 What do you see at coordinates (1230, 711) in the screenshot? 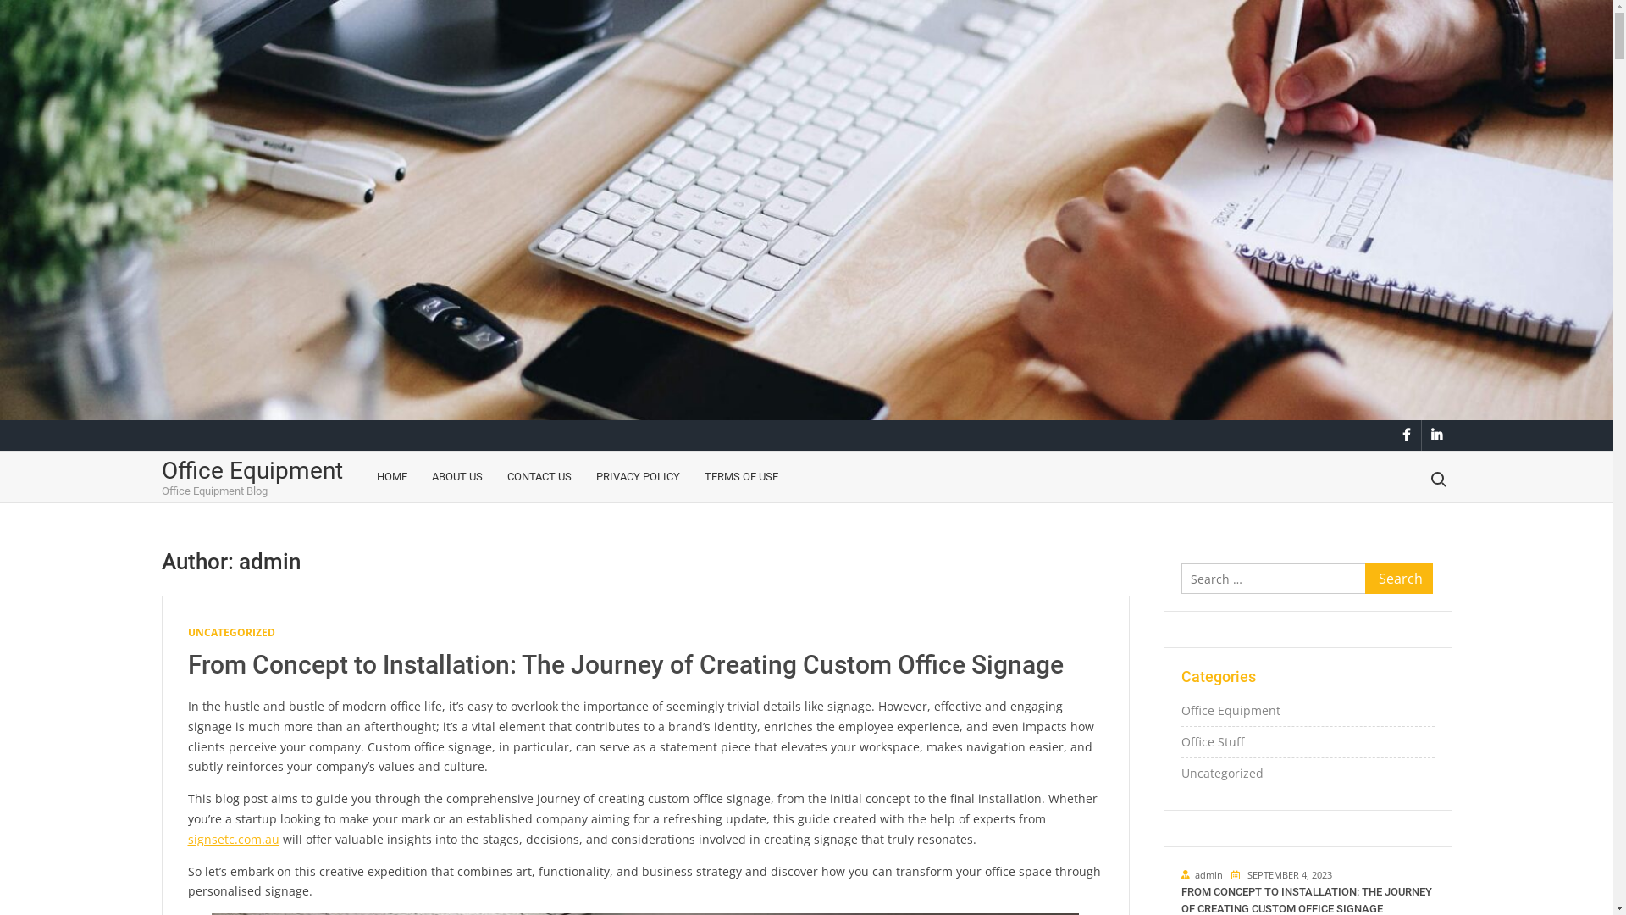
I see `Office Equipment` at bounding box center [1230, 711].